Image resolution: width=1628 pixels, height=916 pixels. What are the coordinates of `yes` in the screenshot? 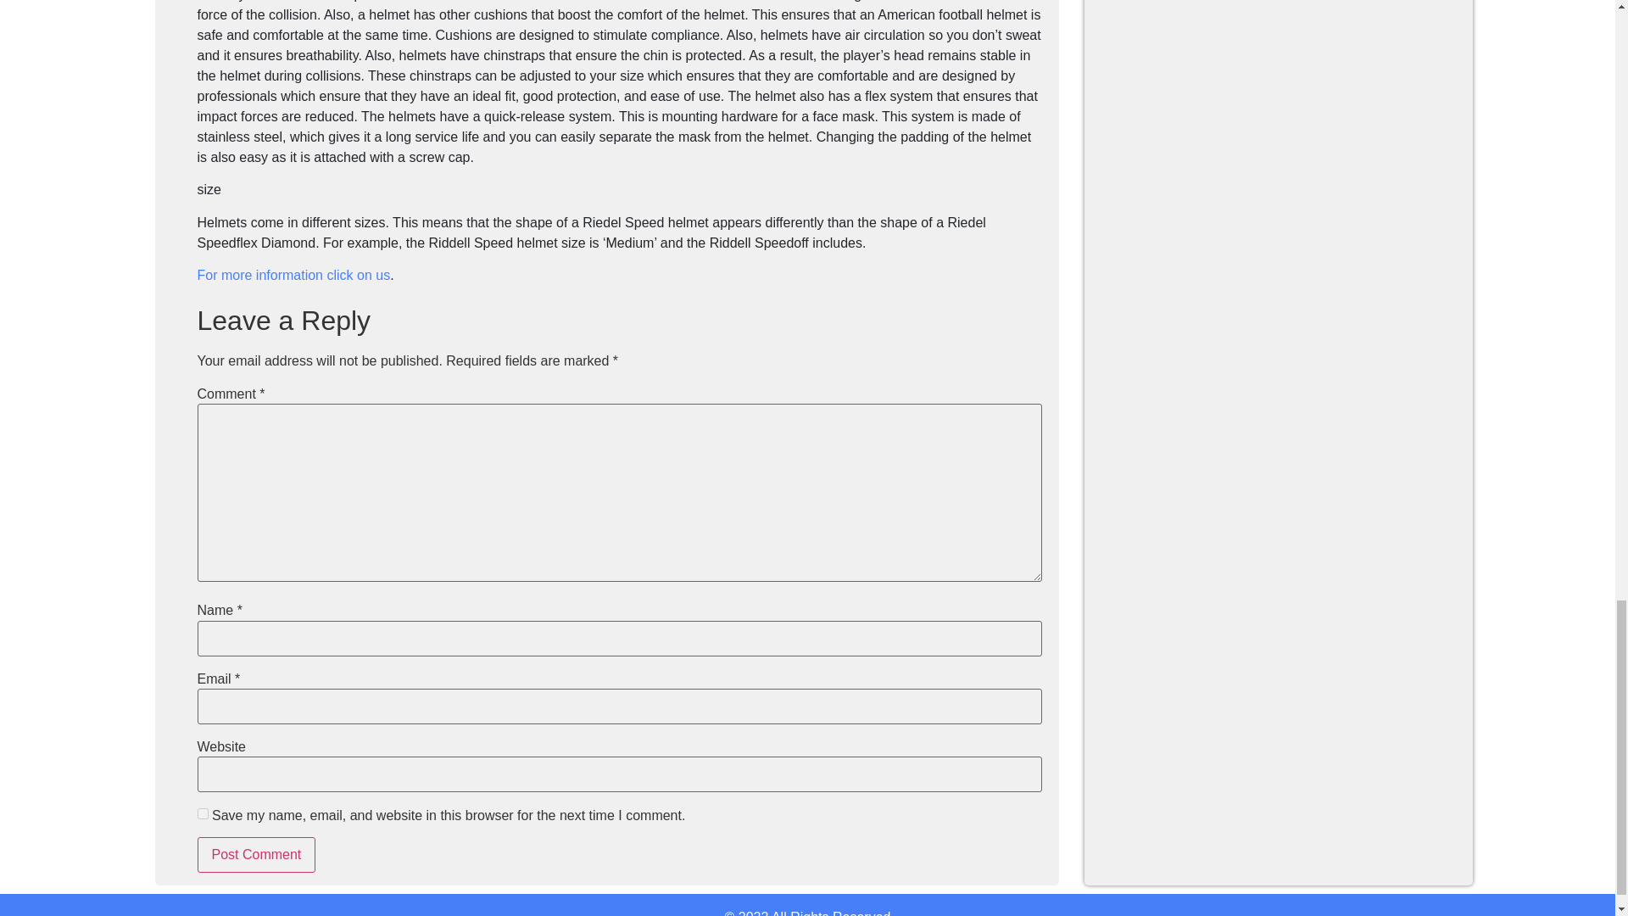 It's located at (202, 813).